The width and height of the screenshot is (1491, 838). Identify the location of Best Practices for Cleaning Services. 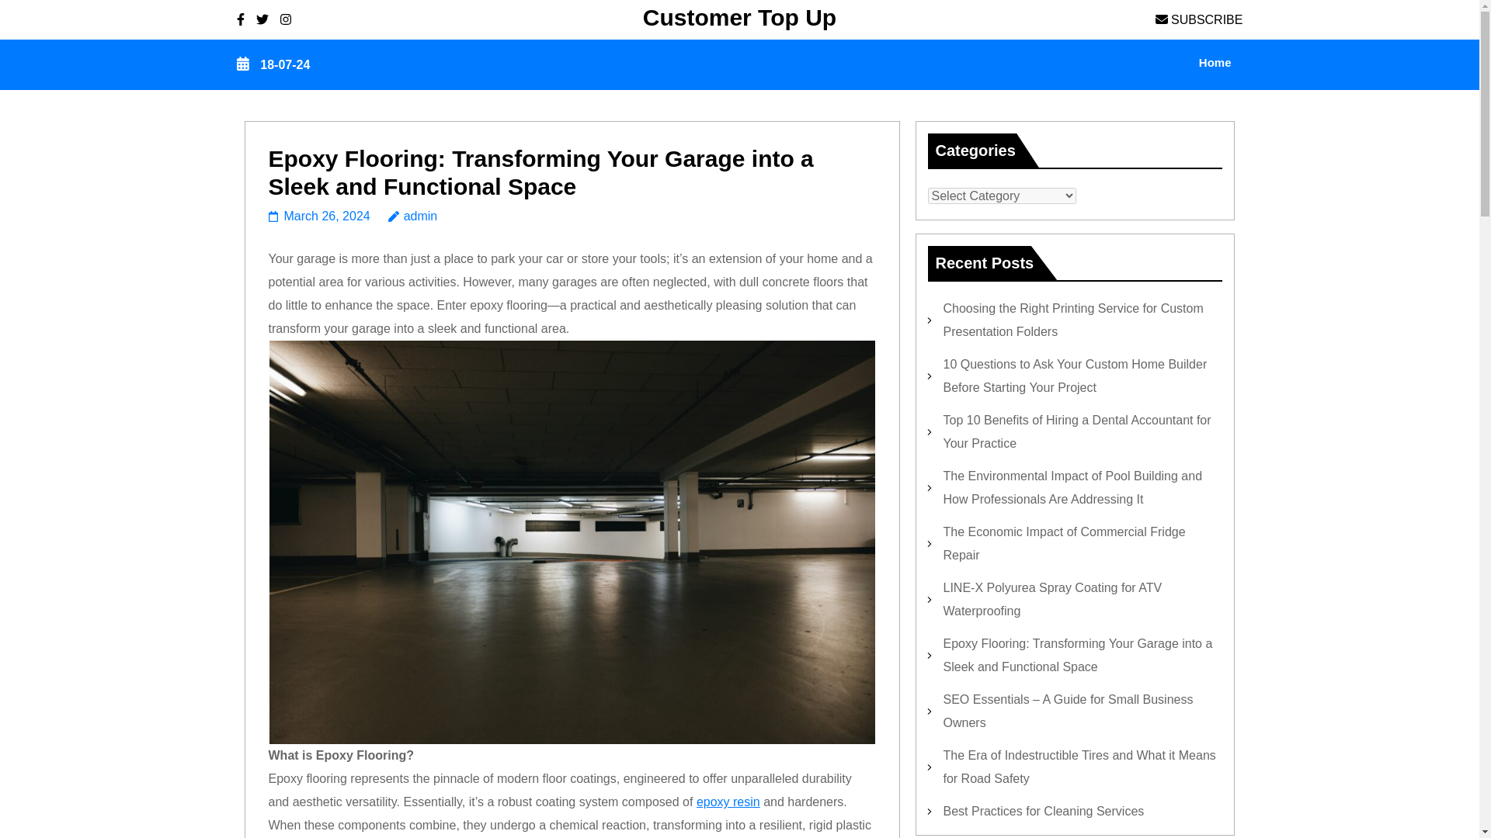
(1042, 811).